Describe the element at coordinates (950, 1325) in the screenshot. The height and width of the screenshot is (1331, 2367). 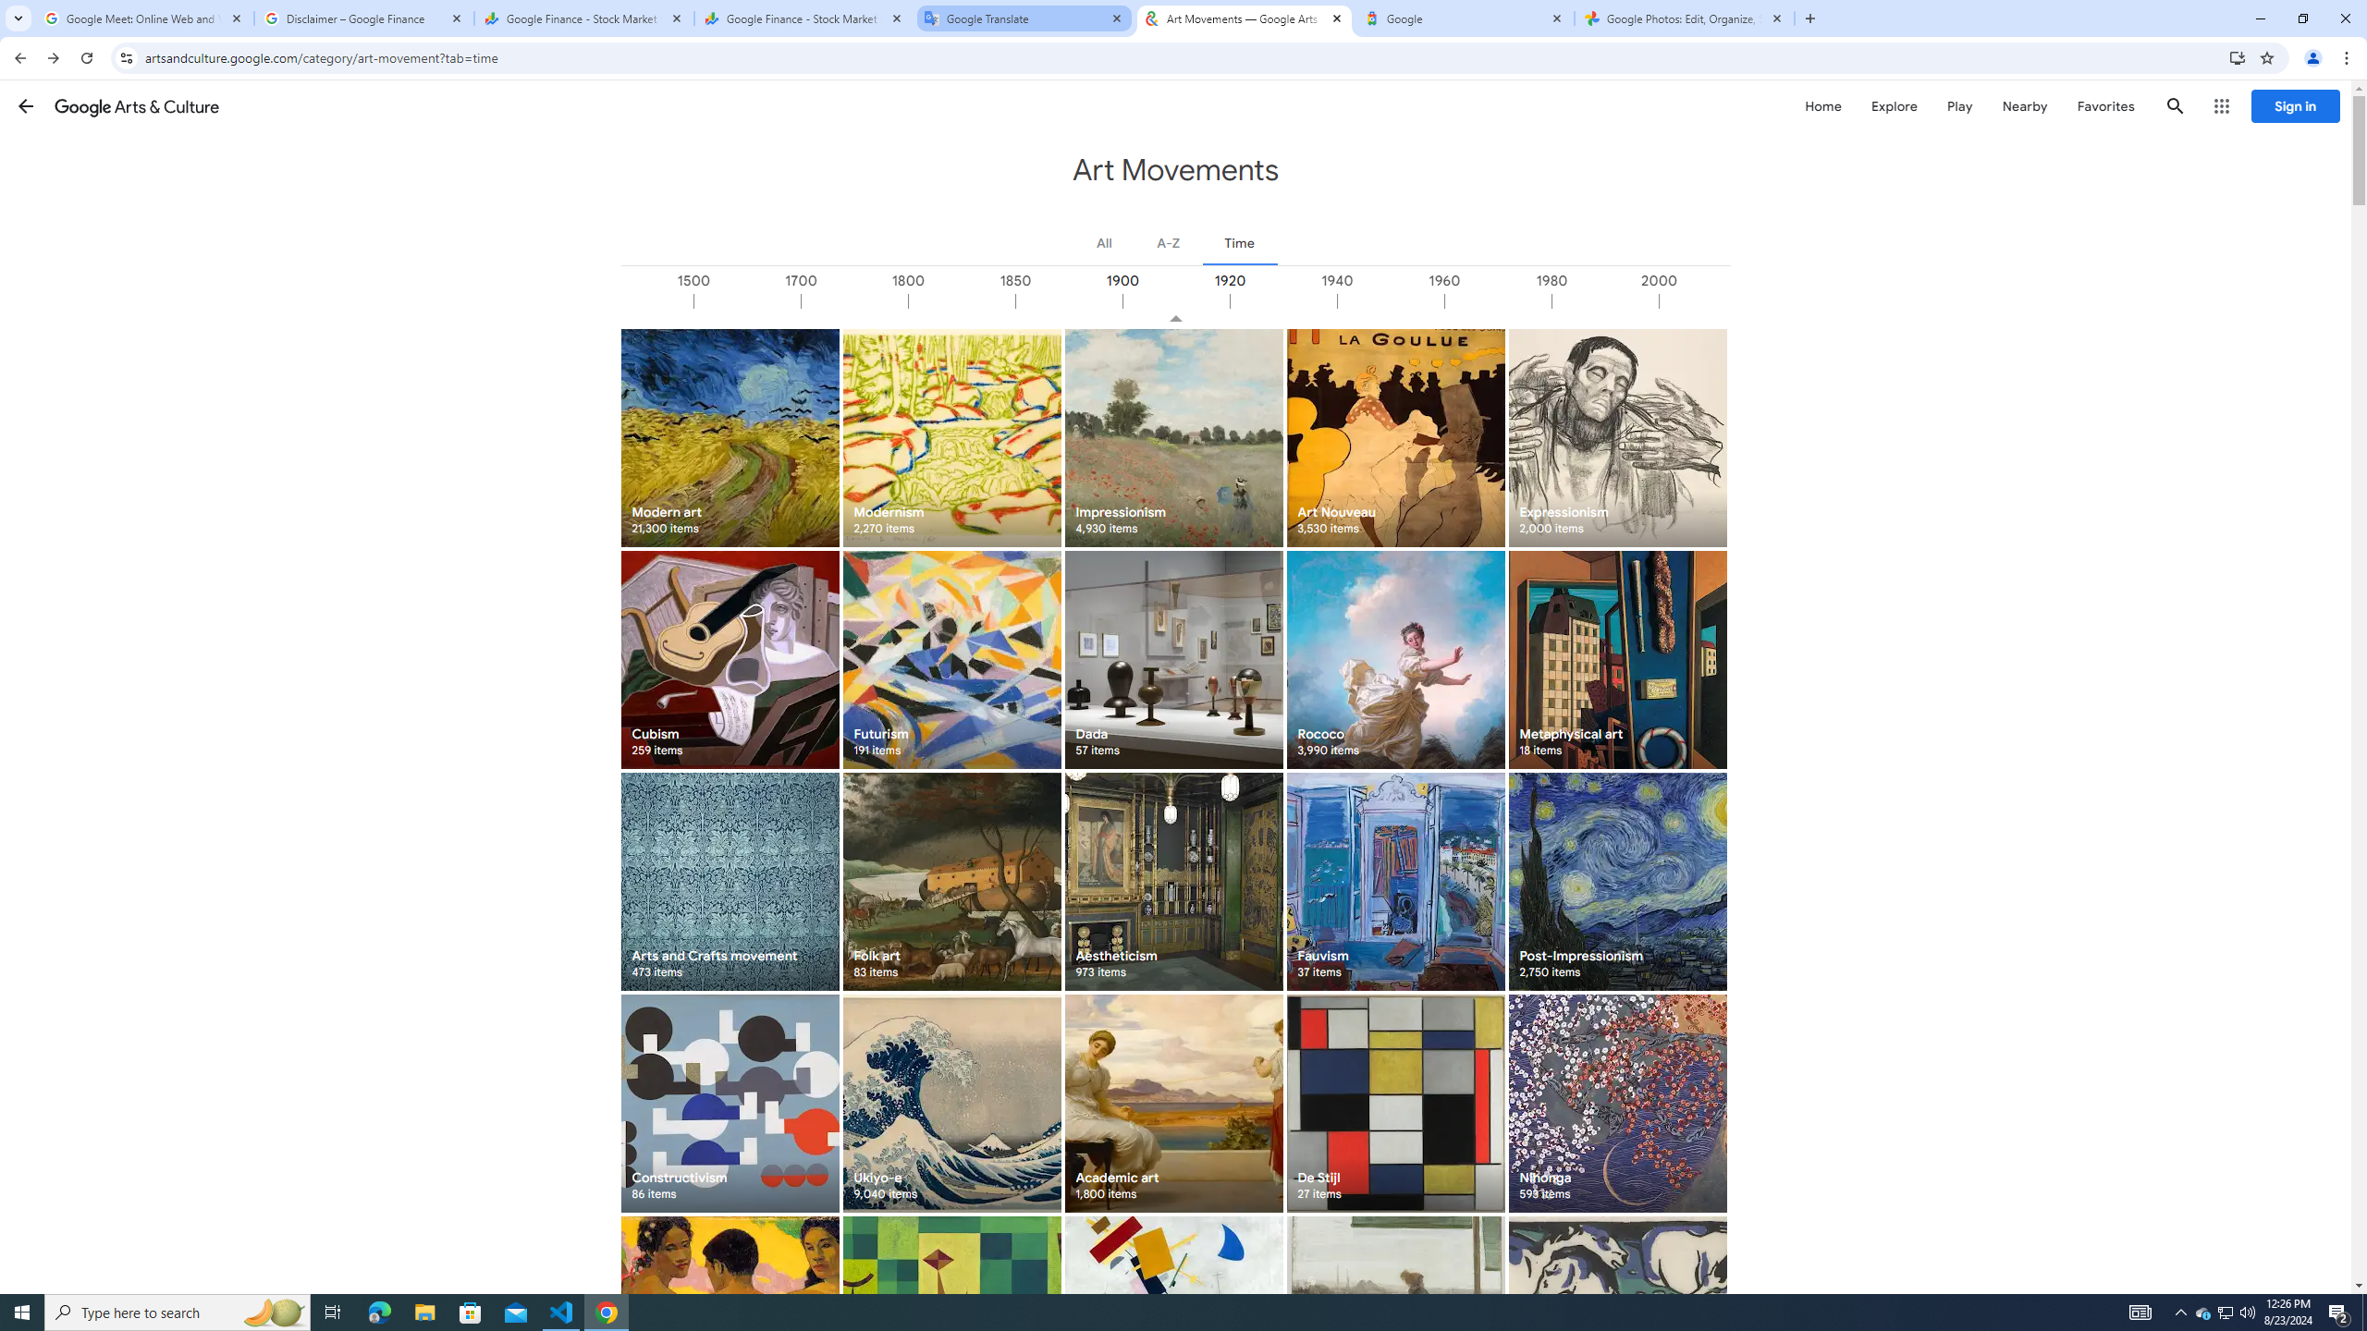
I see `Geometric abstraction 125 items` at that location.